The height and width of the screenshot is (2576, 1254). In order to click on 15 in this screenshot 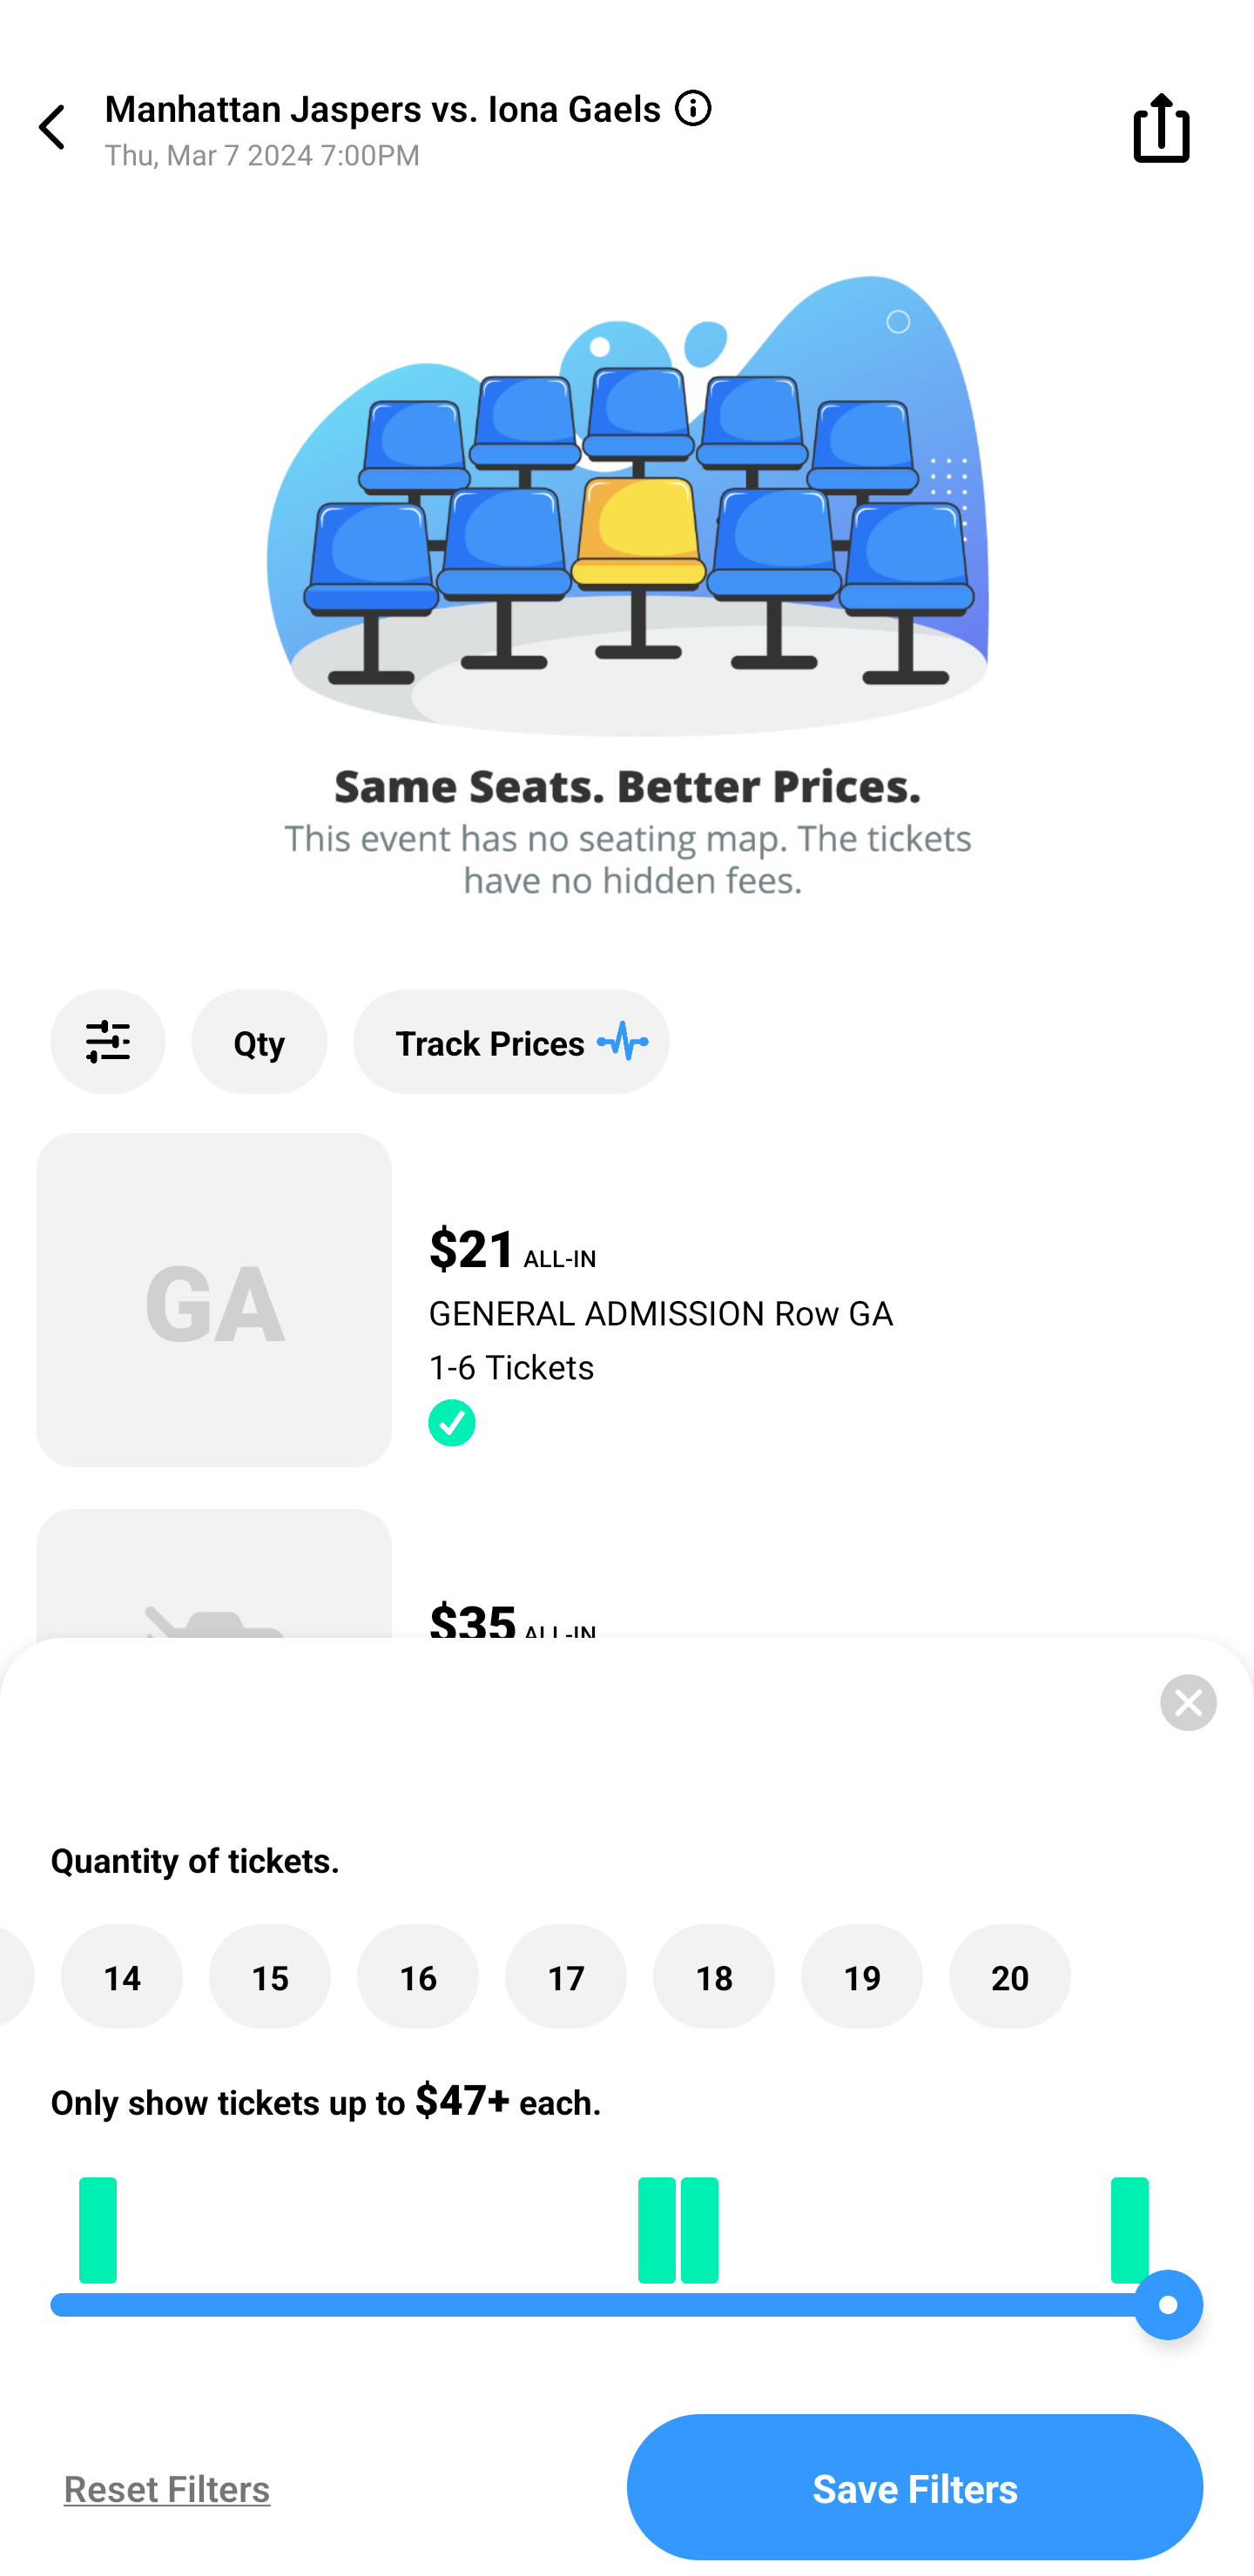, I will do `click(270, 1977)`.